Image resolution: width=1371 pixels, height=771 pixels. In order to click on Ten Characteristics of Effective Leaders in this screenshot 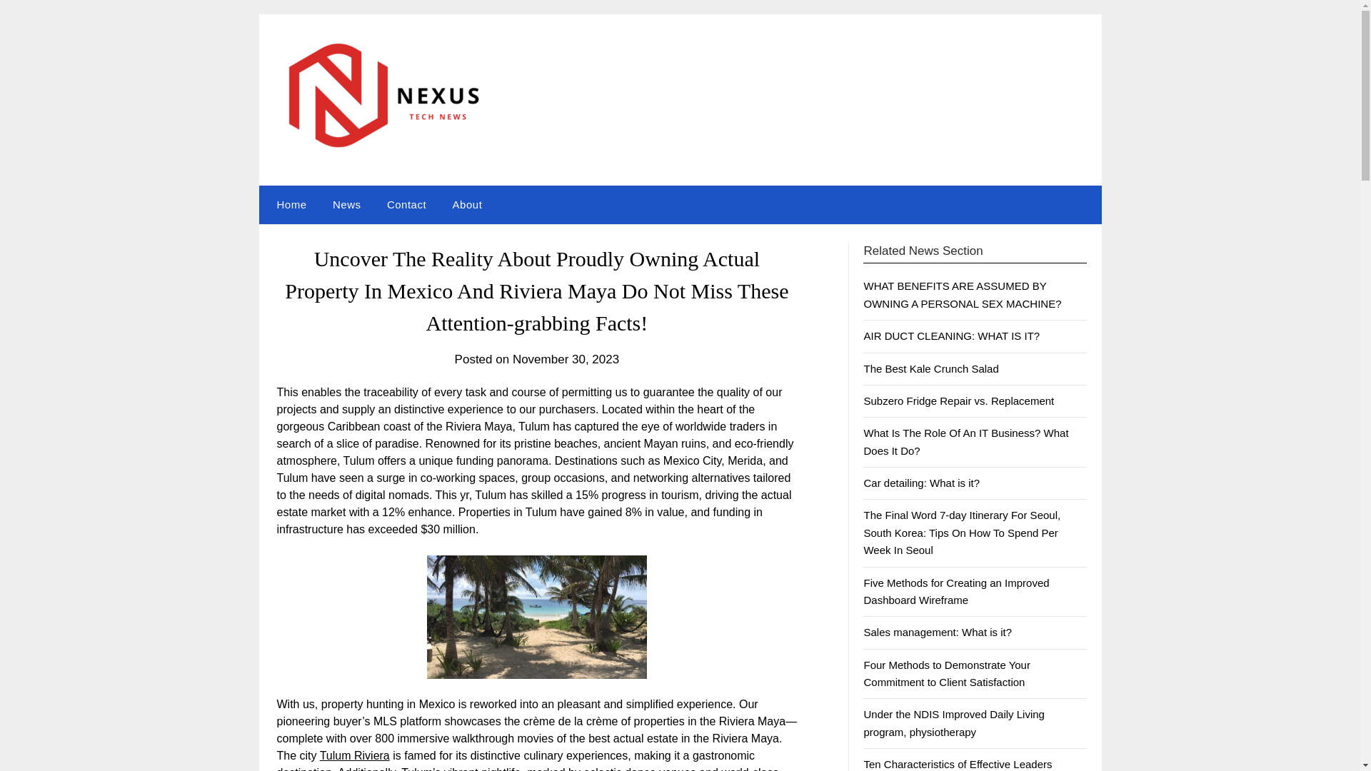, I will do `click(957, 764)`.